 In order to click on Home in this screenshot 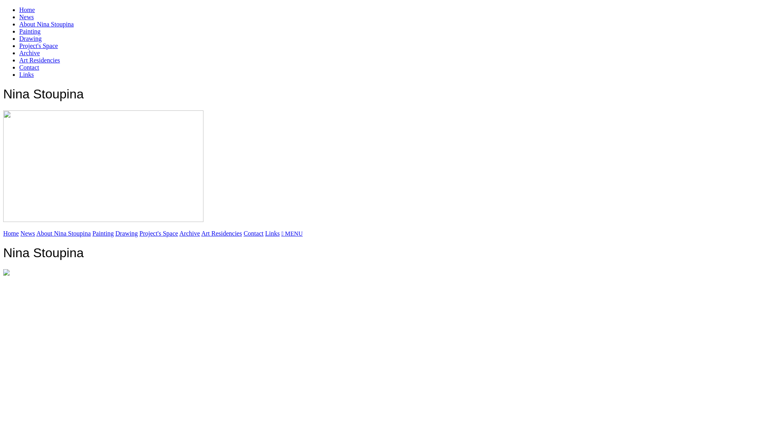, I will do `click(27, 10)`.